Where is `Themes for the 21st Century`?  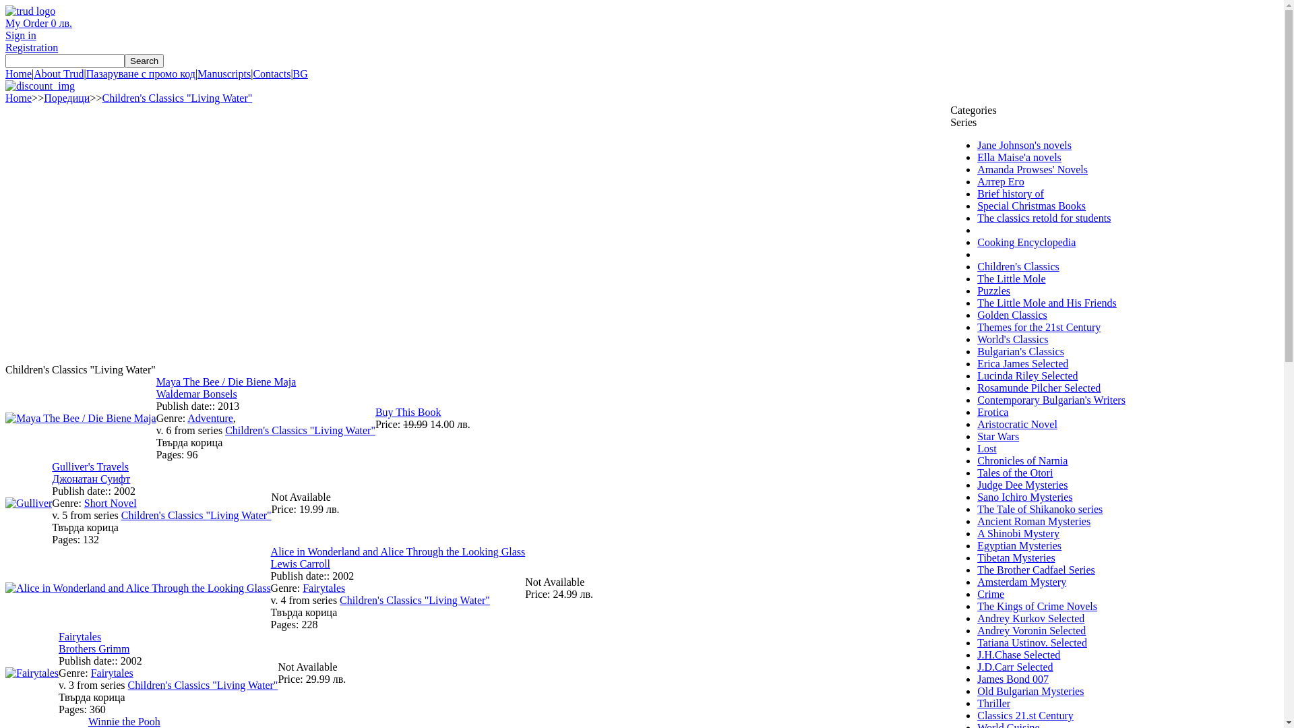
Themes for the 21st Century is located at coordinates (1039, 328).